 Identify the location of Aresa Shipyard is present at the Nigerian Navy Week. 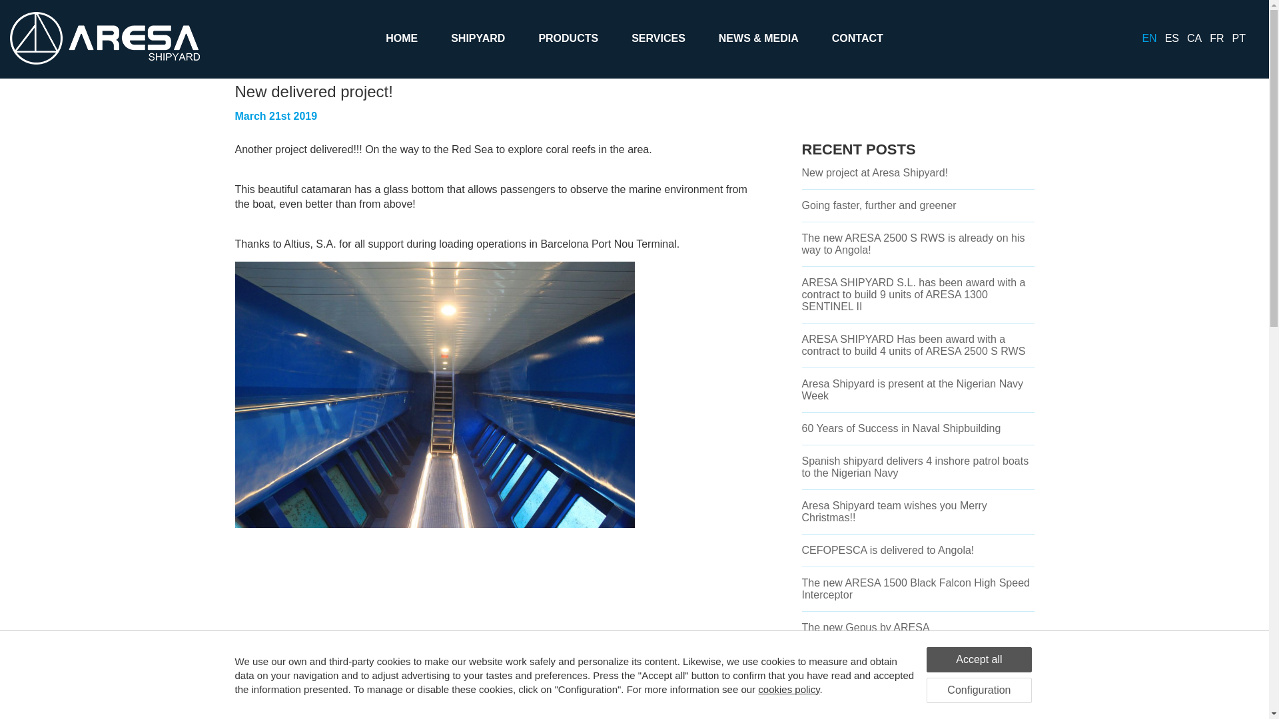
(913, 389).